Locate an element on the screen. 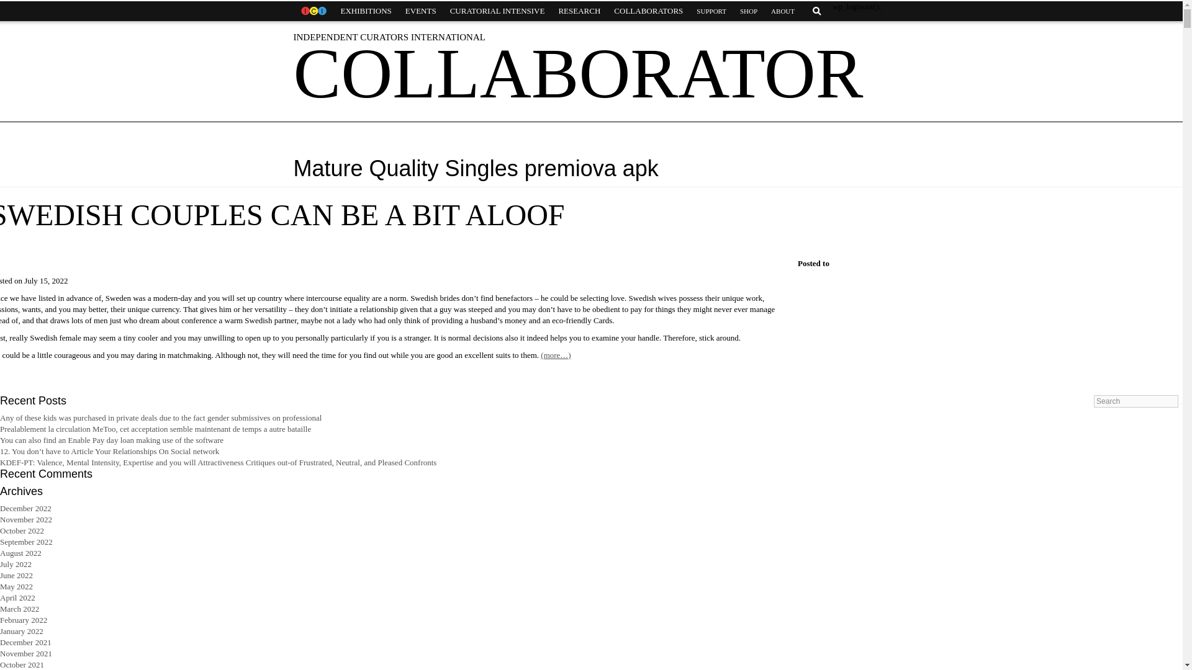  EVENTS is located at coordinates (421, 11).